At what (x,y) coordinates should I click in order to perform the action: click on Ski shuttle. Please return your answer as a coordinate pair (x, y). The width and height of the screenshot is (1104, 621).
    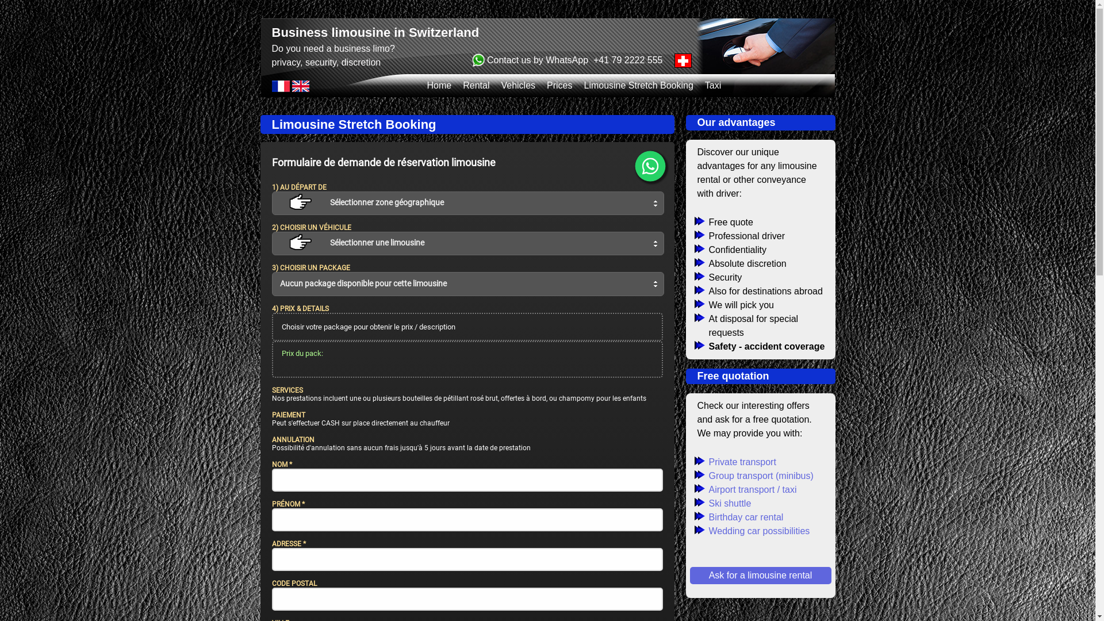
    Looking at the image, I should click on (777, 504).